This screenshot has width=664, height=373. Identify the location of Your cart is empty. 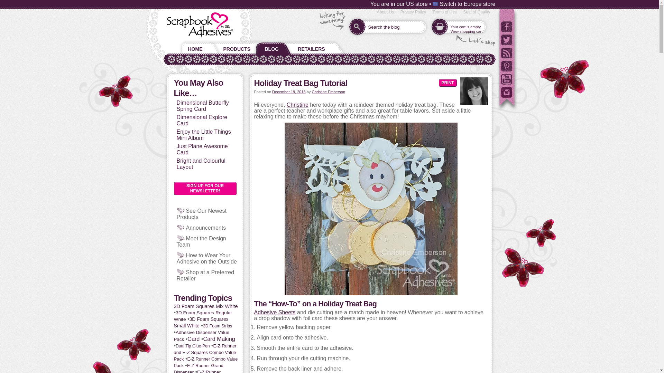
(465, 27).